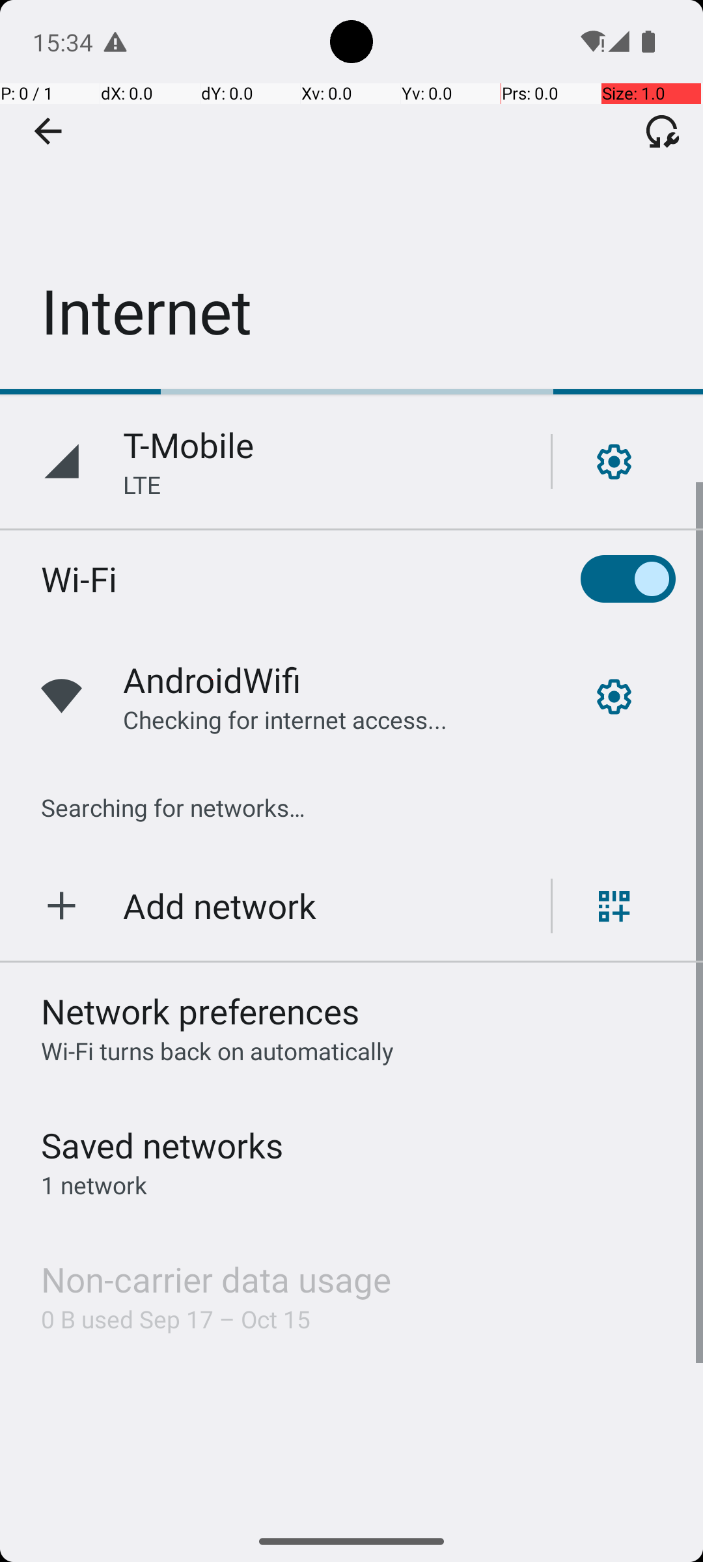 The image size is (703, 1562). I want to click on 1 network, so click(94, 1185).